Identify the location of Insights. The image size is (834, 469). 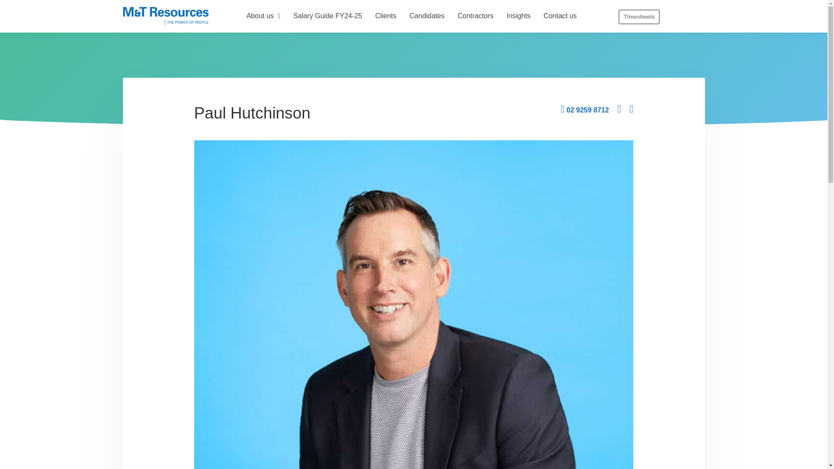
(518, 17).